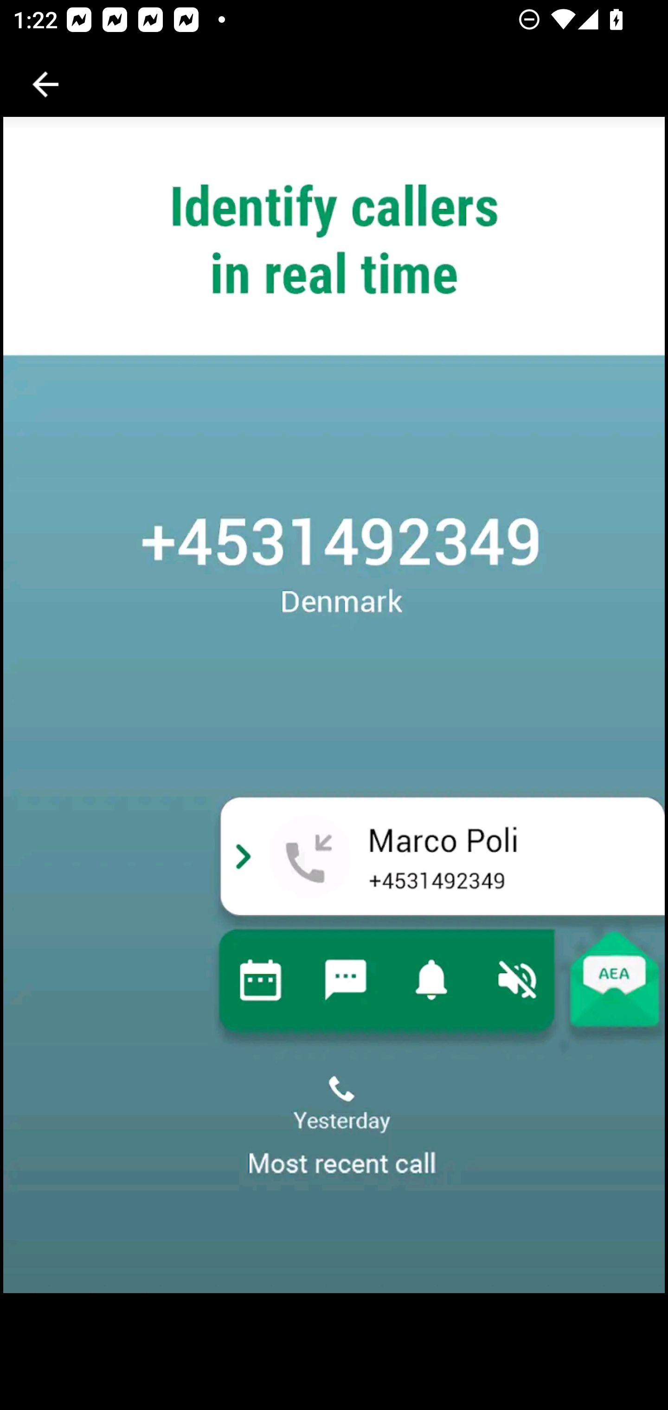 This screenshot has width=668, height=1410. I want to click on Back, so click(45, 84).